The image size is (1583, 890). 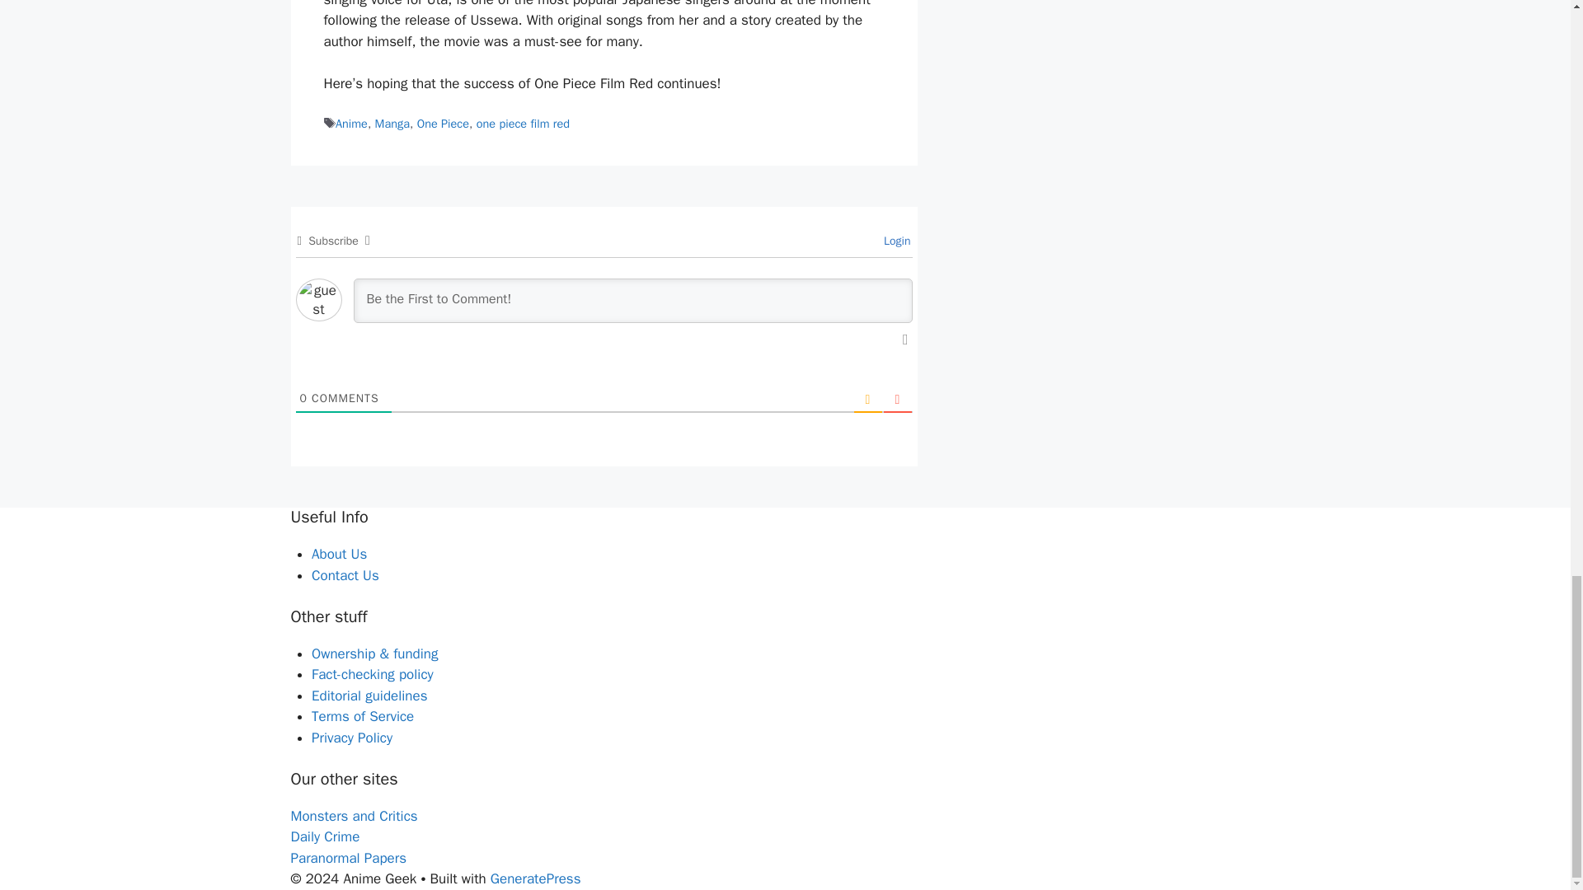 What do you see at coordinates (443, 124) in the screenshot?
I see `One Piece` at bounding box center [443, 124].